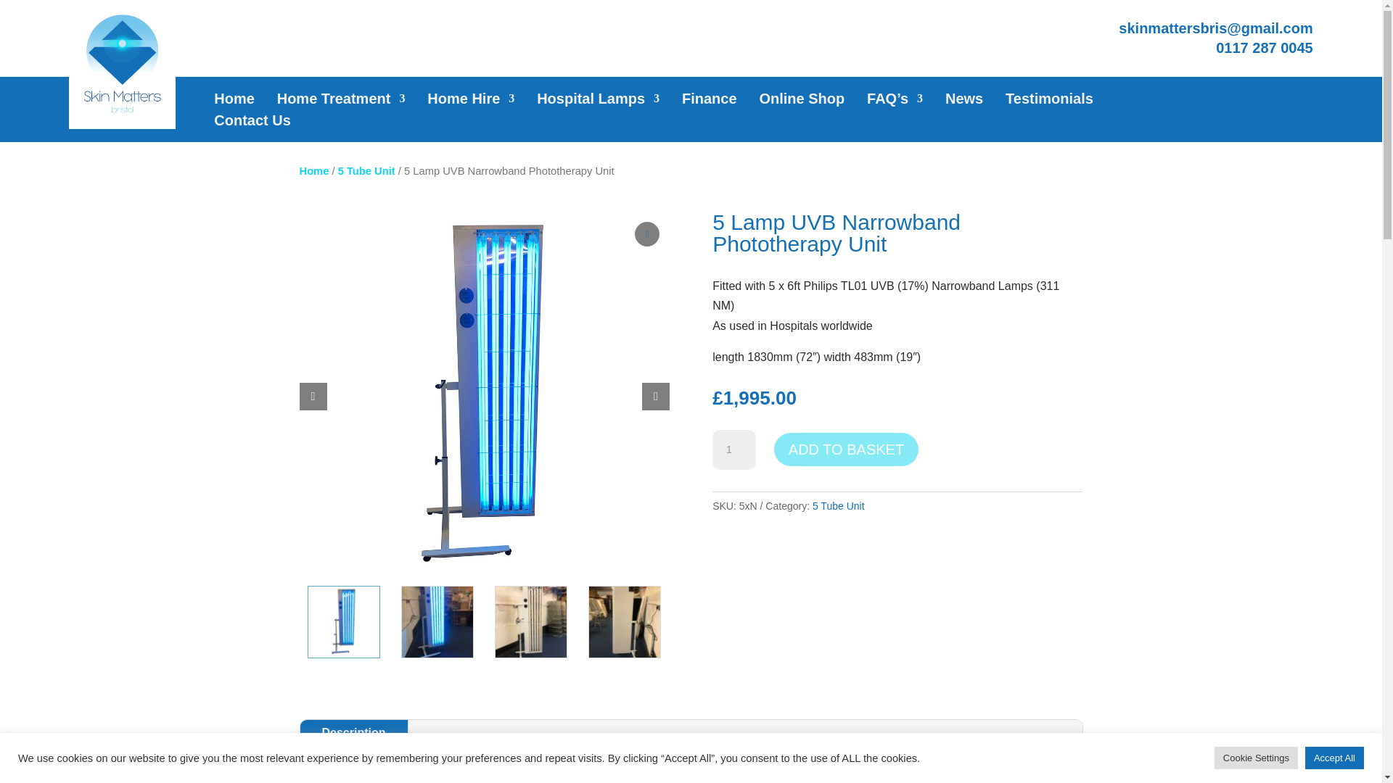 This screenshot has height=783, width=1393. I want to click on Online Shop, so click(801, 101).